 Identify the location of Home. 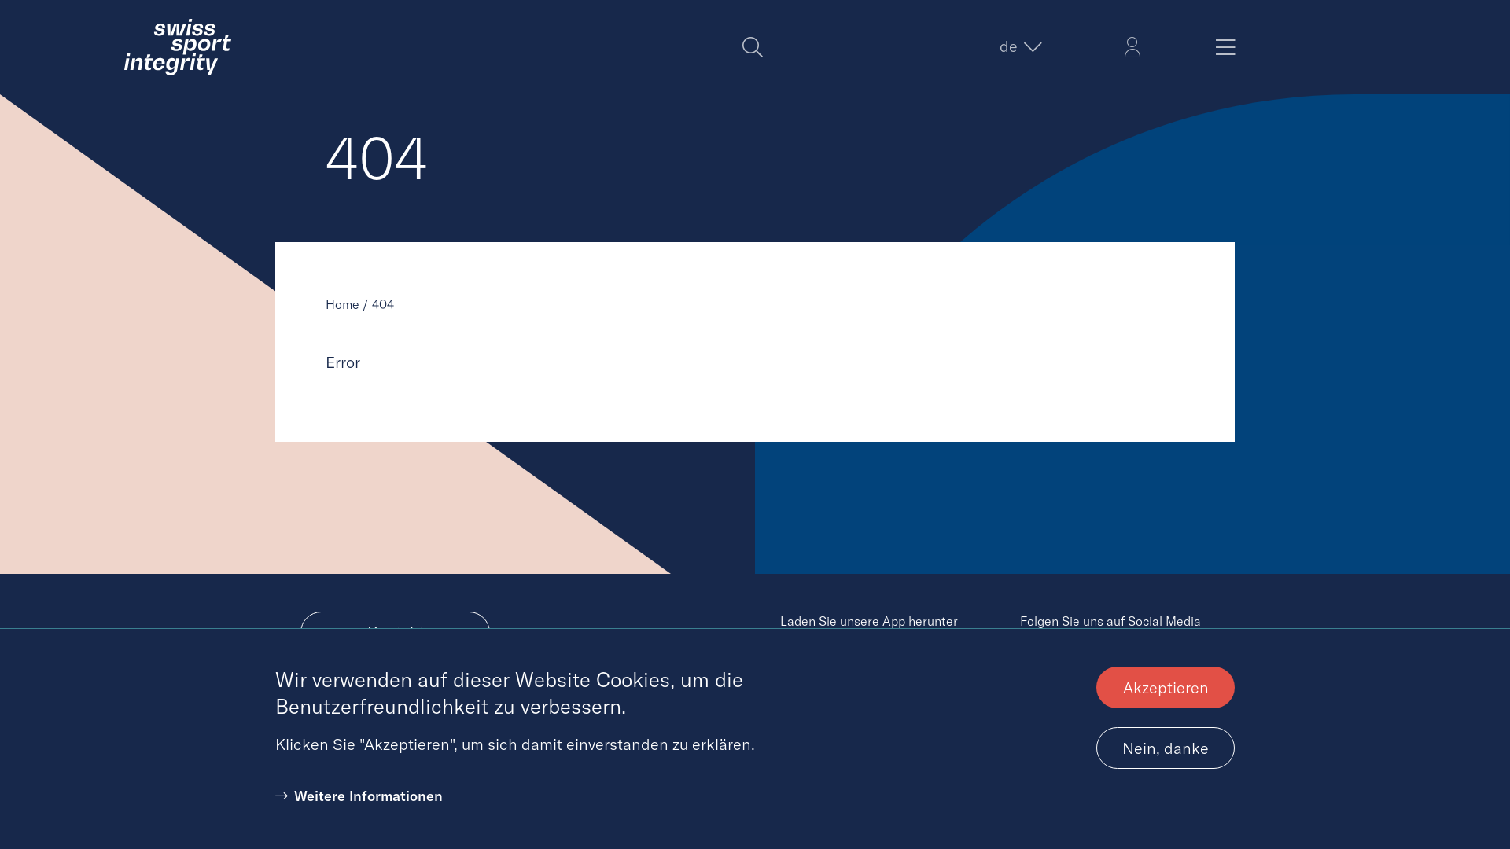
(178, 47).